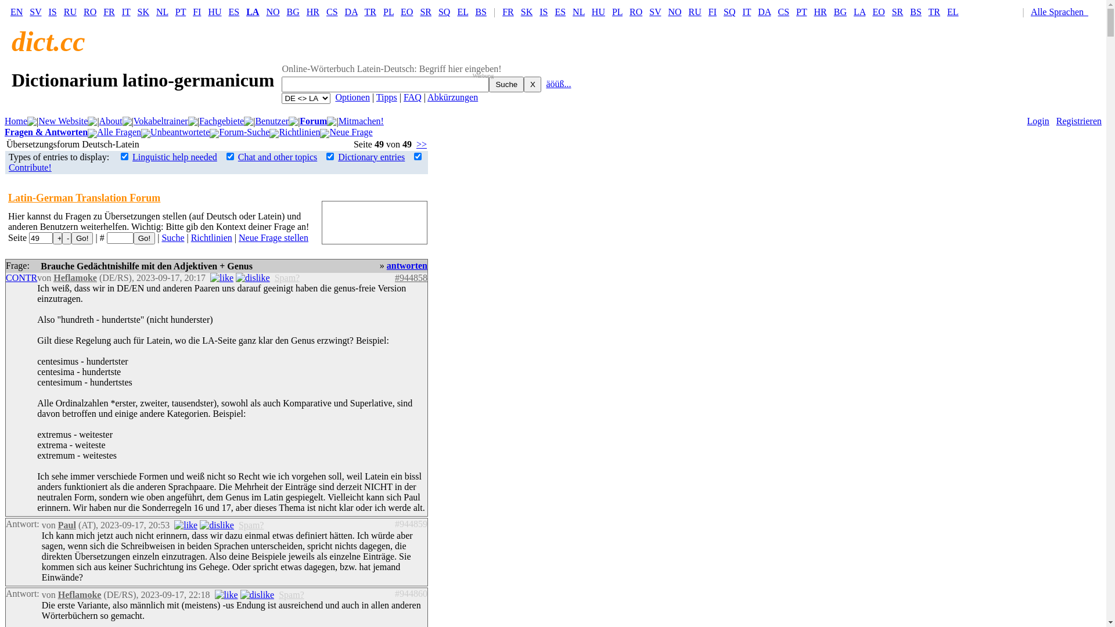  What do you see at coordinates (934, 12) in the screenshot?
I see `TR` at bounding box center [934, 12].